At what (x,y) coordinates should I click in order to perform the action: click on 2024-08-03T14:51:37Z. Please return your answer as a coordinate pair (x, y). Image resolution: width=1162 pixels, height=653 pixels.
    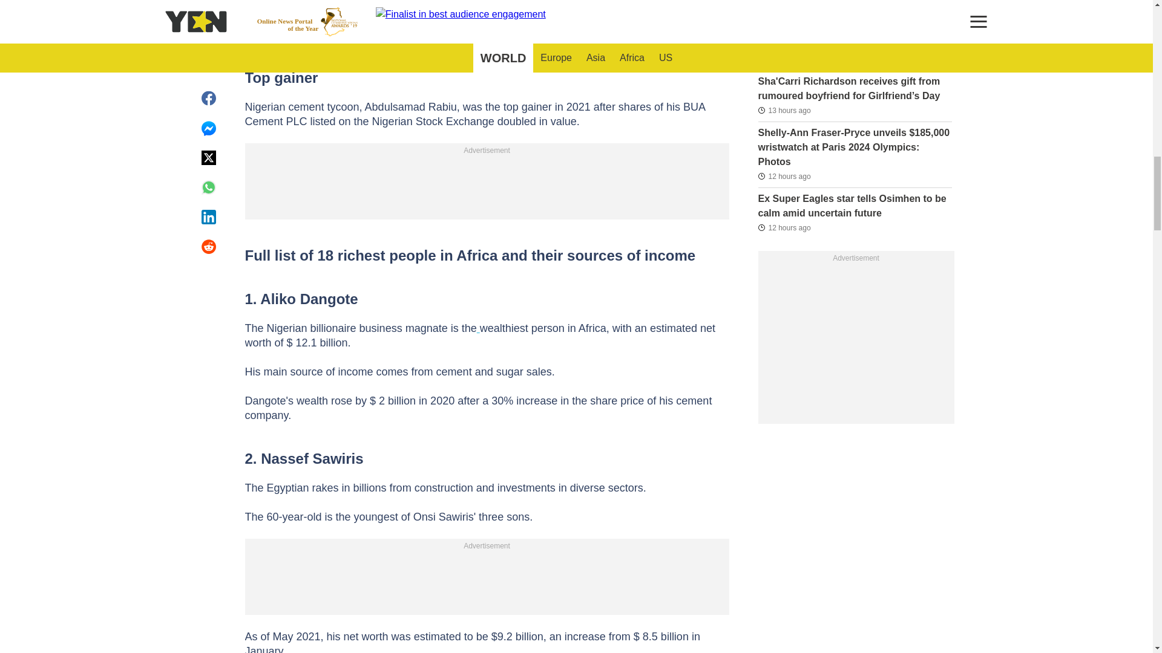
    Looking at the image, I should click on (783, 176).